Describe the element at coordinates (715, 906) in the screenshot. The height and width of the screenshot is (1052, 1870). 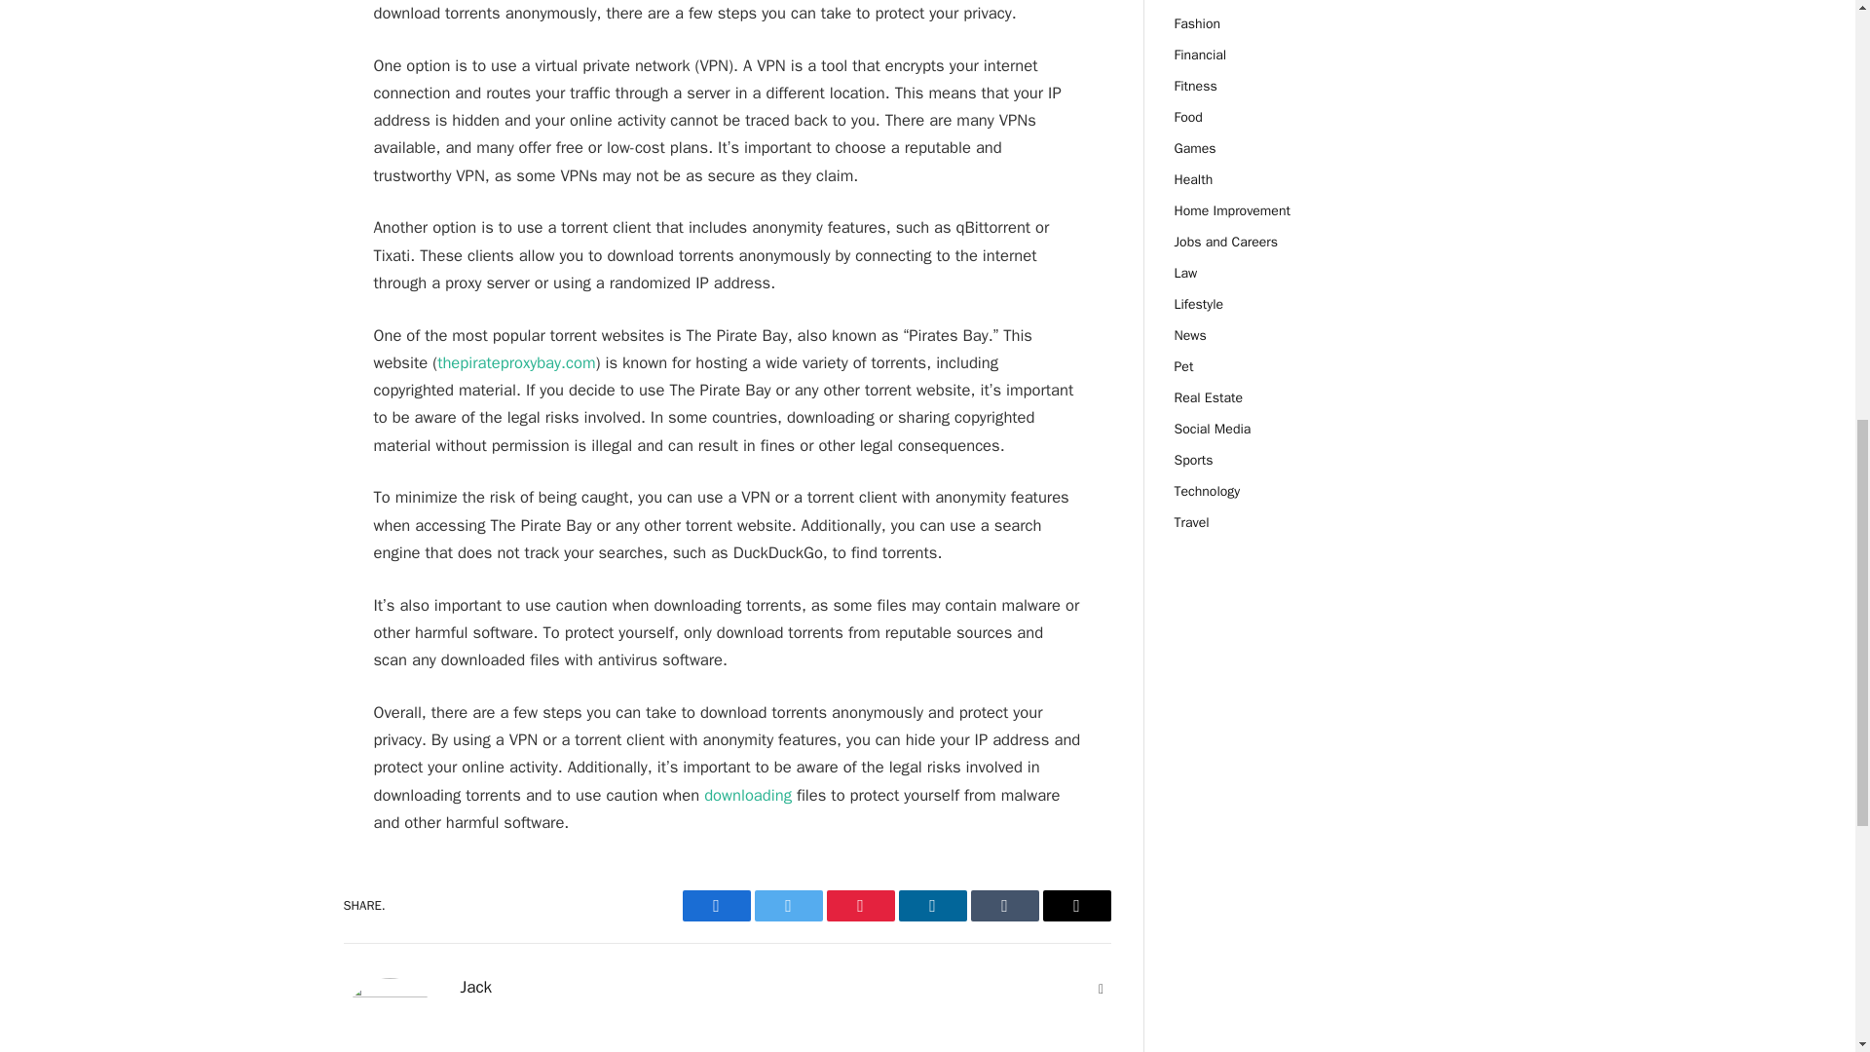
I see `Facebook` at that location.